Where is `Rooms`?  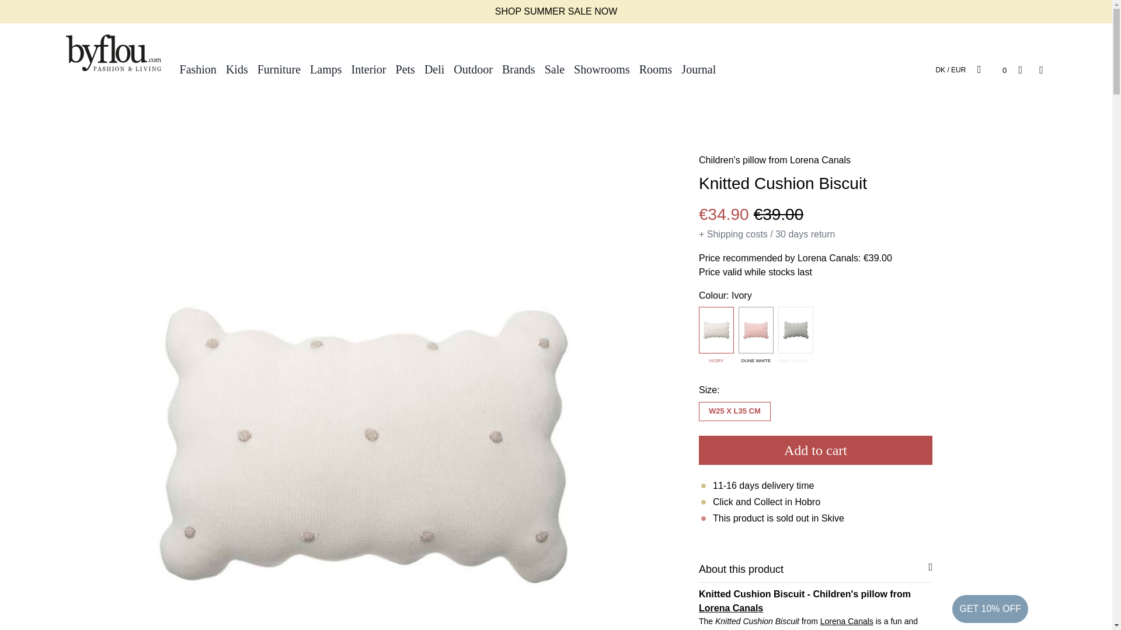
Rooms is located at coordinates (655, 69).